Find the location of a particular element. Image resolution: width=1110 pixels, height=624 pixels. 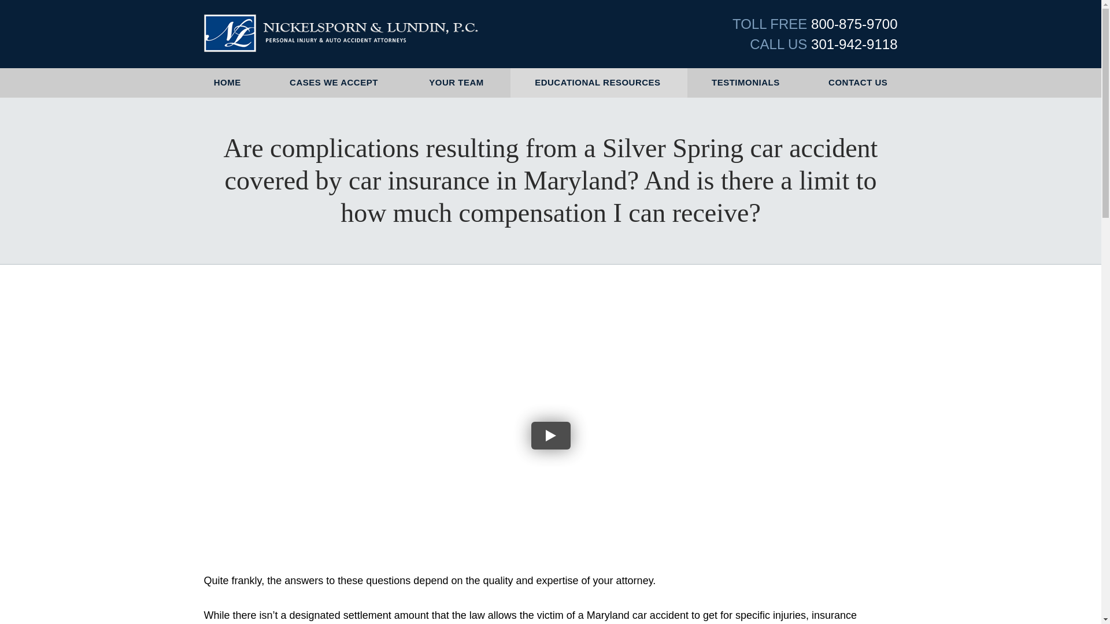

CONTACT US is located at coordinates (858, 82).